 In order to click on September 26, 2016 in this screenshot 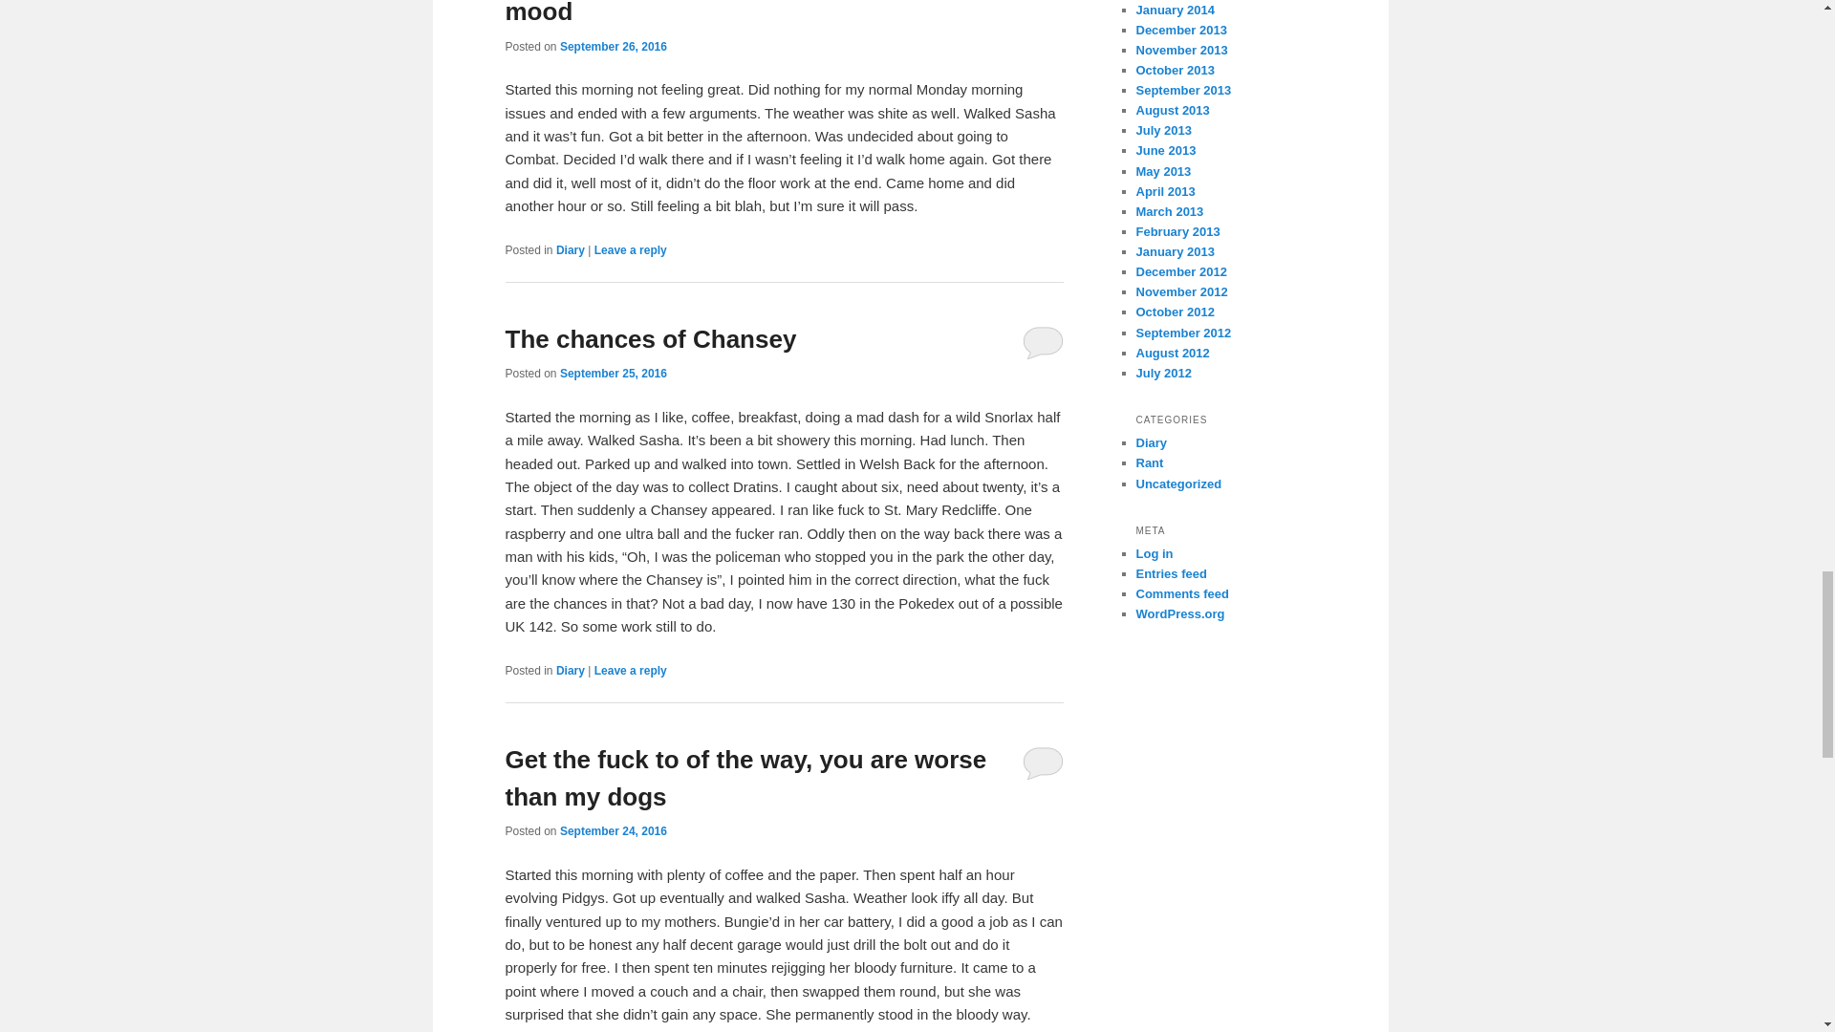, I will do `click(614, 47)`.